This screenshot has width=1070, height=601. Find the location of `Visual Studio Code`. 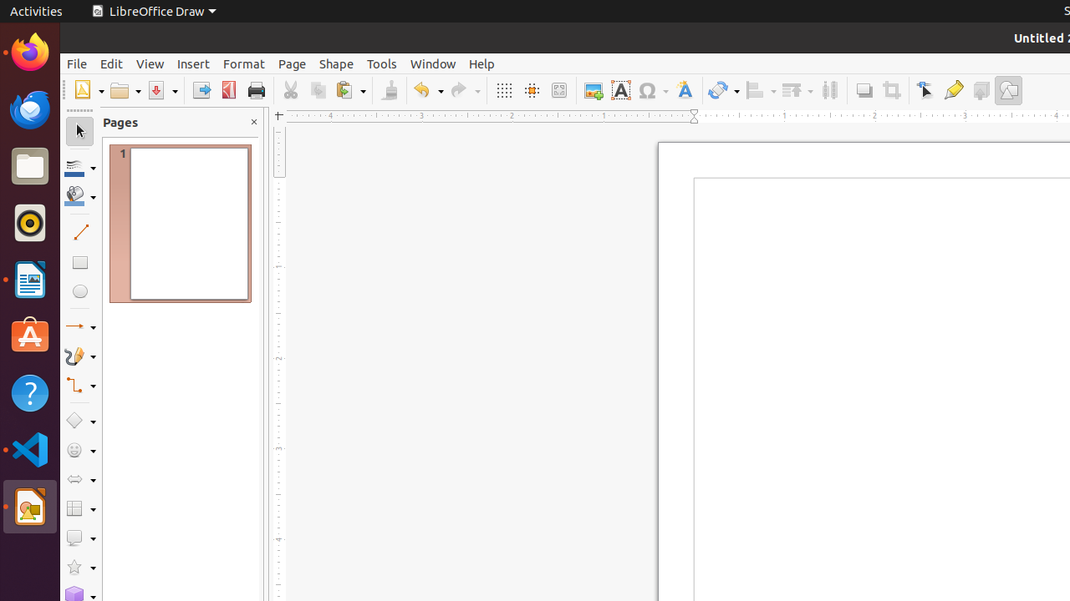

Visual Studio Code is located at coordinates (30, 449).